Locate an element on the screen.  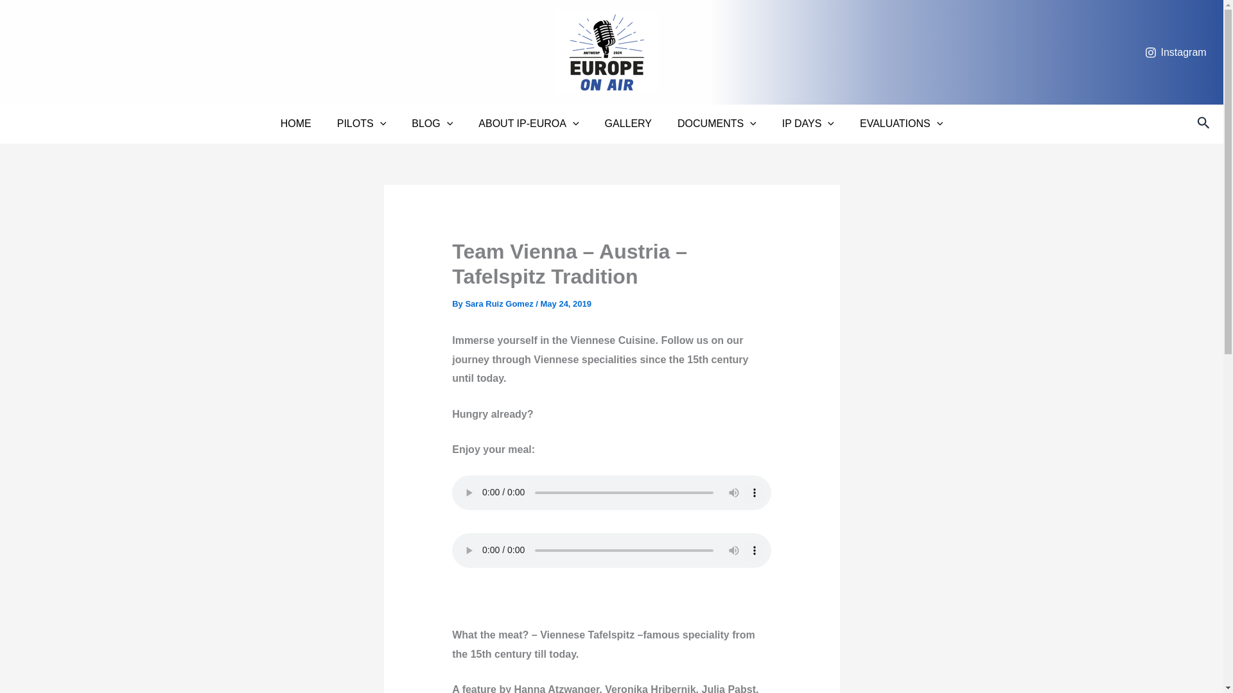
IP DAYS is located at coordinates (808, 123).